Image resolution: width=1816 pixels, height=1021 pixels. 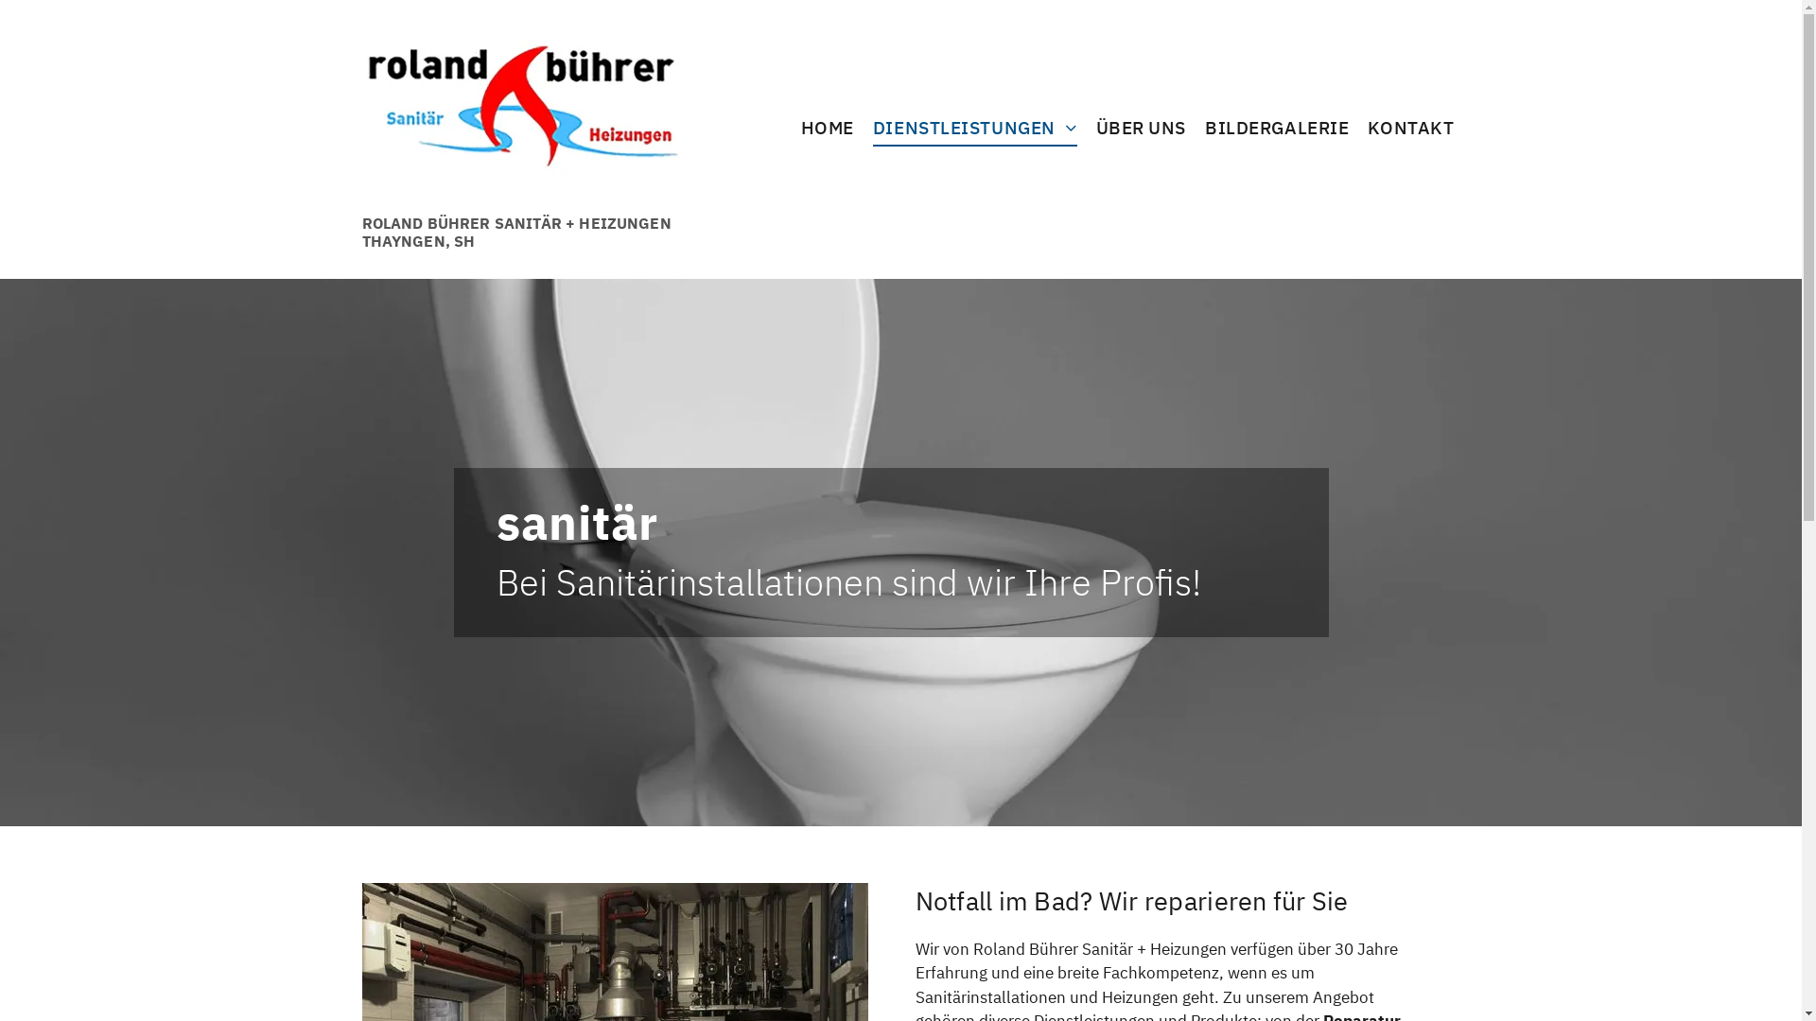 What do you see at coordinates (828, 123) in the screenshot?
I see `HOME` at bounding box center [828, 123].